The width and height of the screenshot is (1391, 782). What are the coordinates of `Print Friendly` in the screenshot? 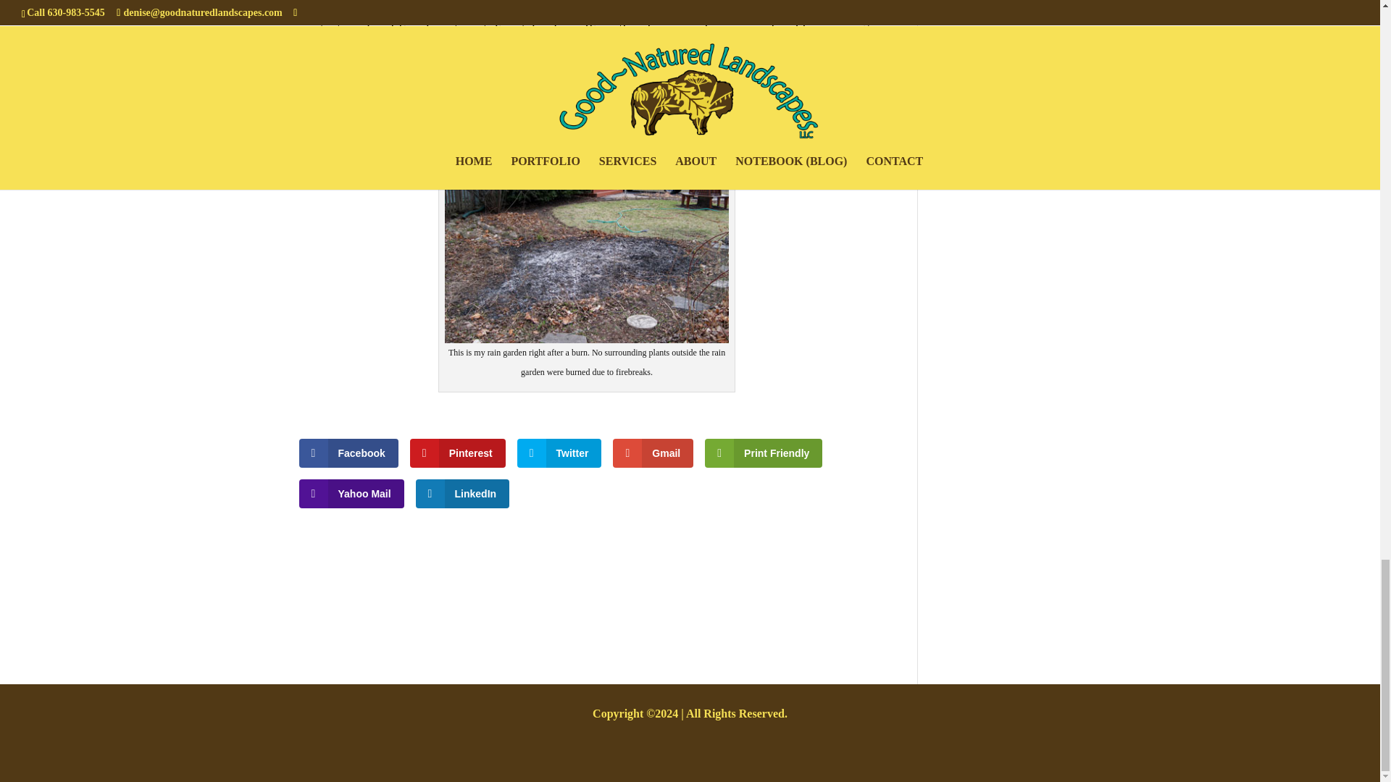 It's located at (764, 453).